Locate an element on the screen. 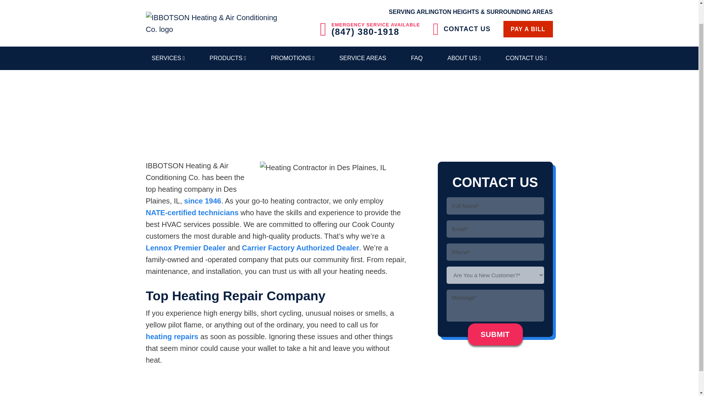 This screenshot has height=396, width=704. CONTACT US is located at coordinates (462, 26).